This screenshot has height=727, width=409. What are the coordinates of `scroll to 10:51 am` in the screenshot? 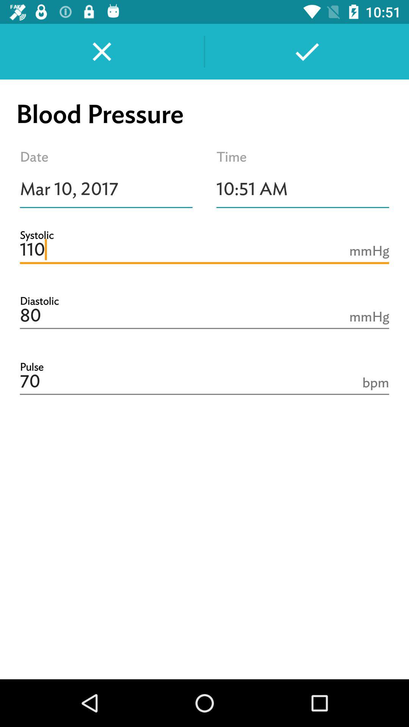 It's located at (303, 189).